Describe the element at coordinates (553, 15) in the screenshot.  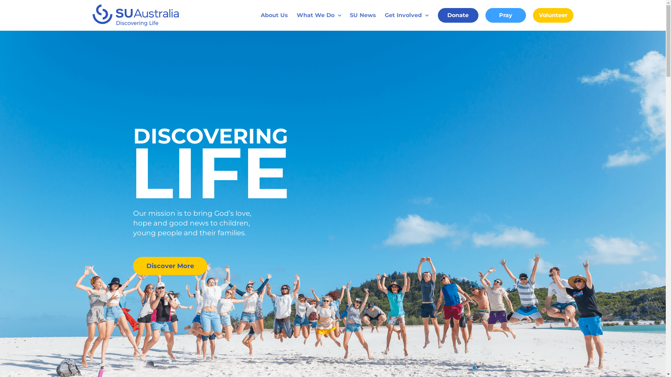
I see `Volunteer` at that location.